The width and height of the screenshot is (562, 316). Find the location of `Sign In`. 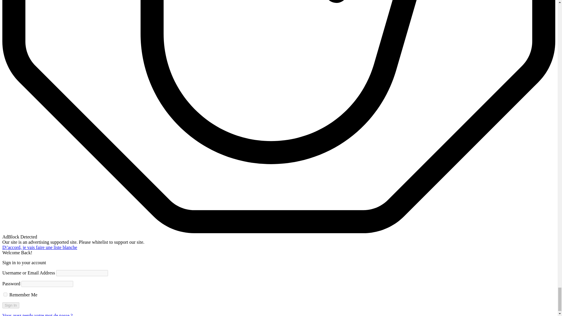

Sign In is located at coordinates (11, 305).